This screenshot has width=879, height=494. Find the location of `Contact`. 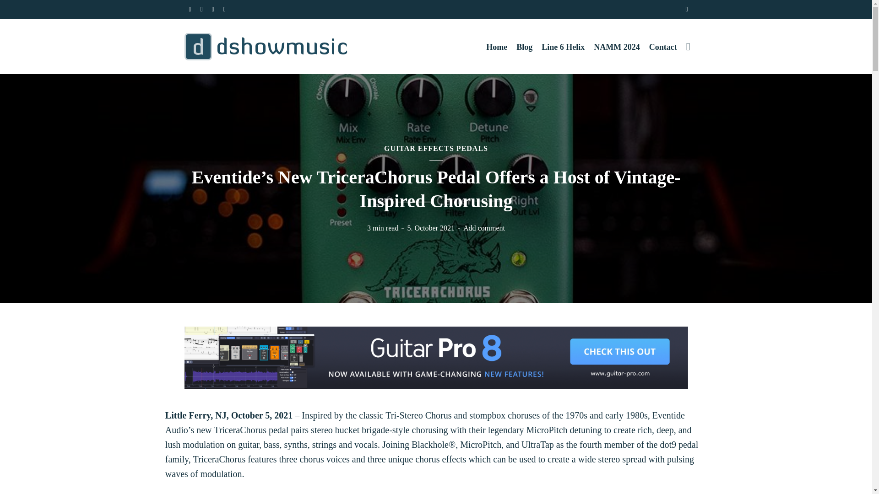

Contact is located at coordinates (663, 47).